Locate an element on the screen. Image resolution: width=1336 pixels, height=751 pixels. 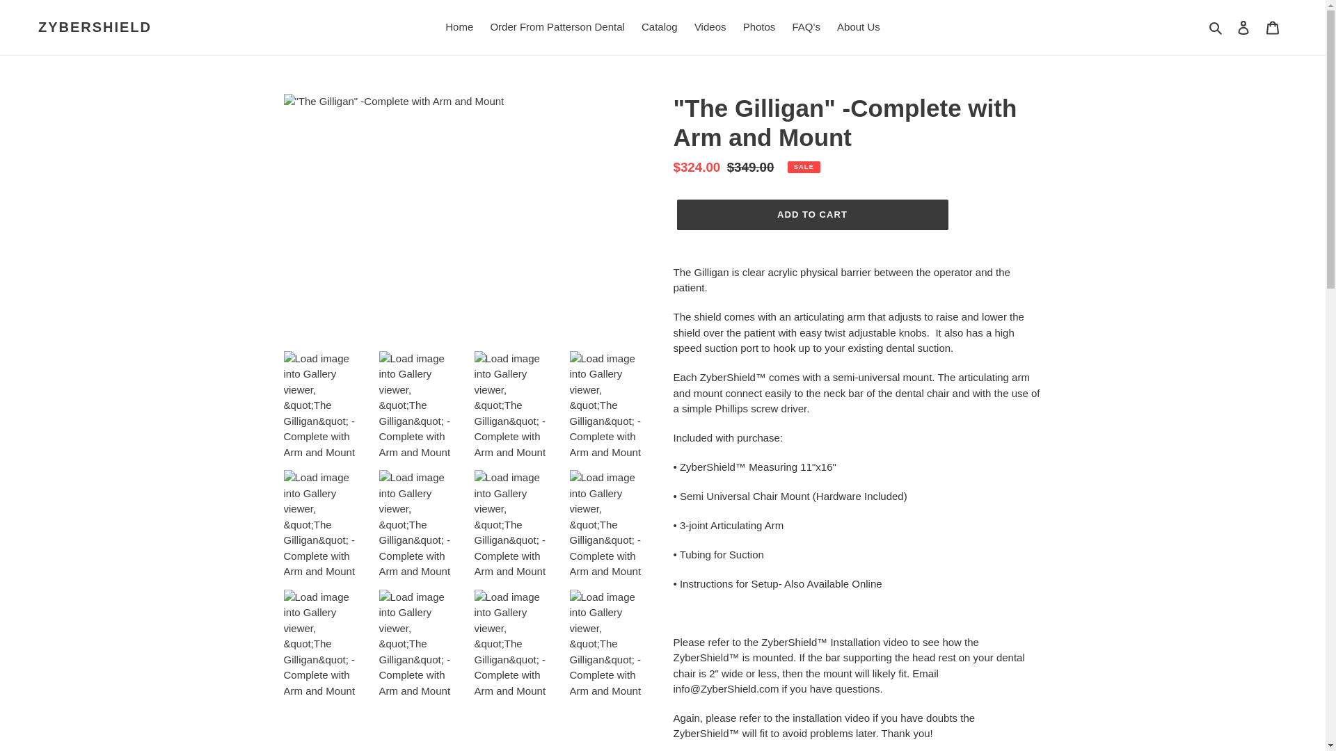
About Us is located at coordinates (858, 27).